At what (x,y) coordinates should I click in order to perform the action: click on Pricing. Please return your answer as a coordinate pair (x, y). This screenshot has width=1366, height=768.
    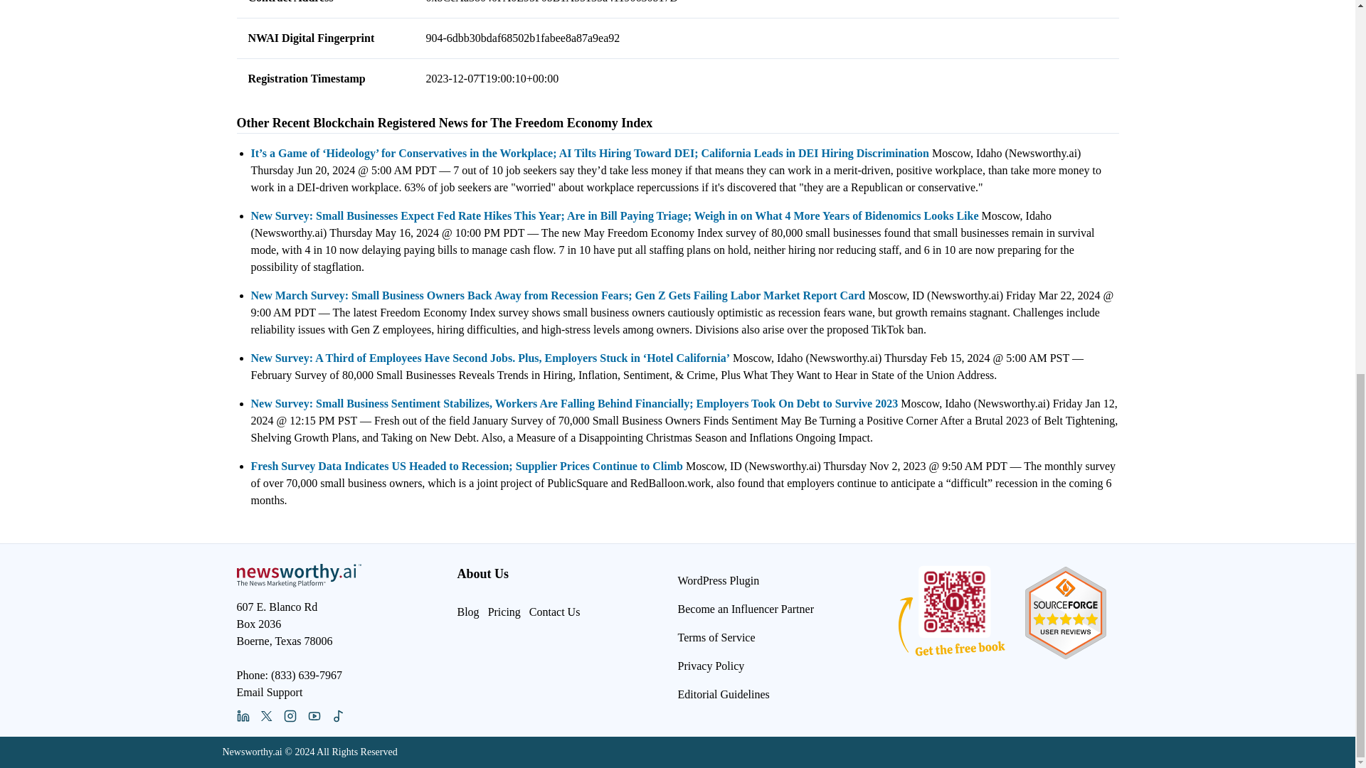
    Looking at the image, I should click on (504, 612).